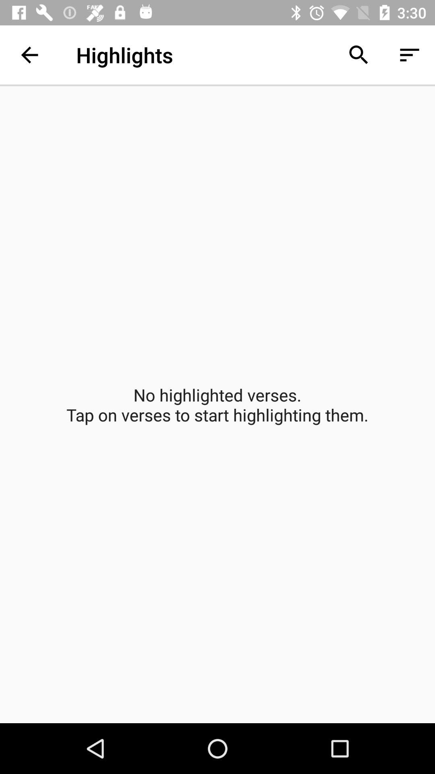 Image resolution: width=435 pixels, height=774 pixels. What do you see at coordinates (358, 55) in the screenshot?
I see `launch the app next to highlights item` at bounding box center [358, 55].